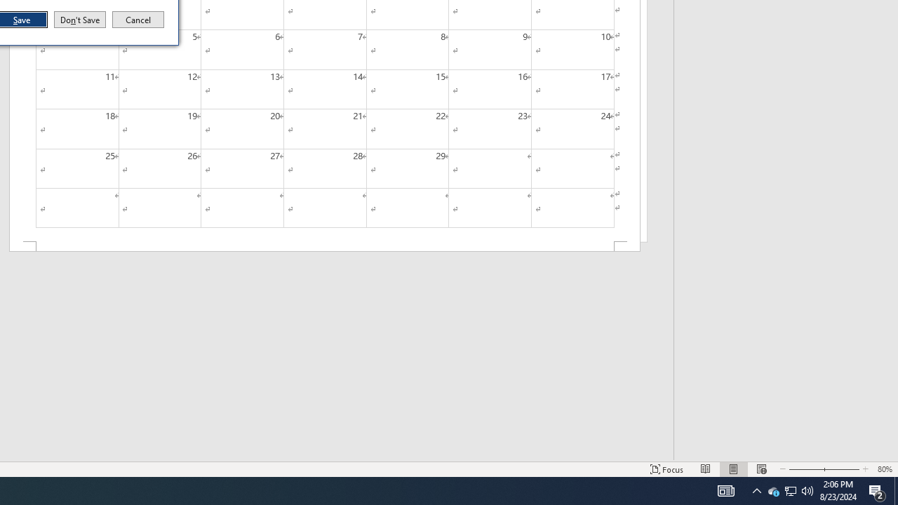  I want to click on Focus , so click(667, 469).